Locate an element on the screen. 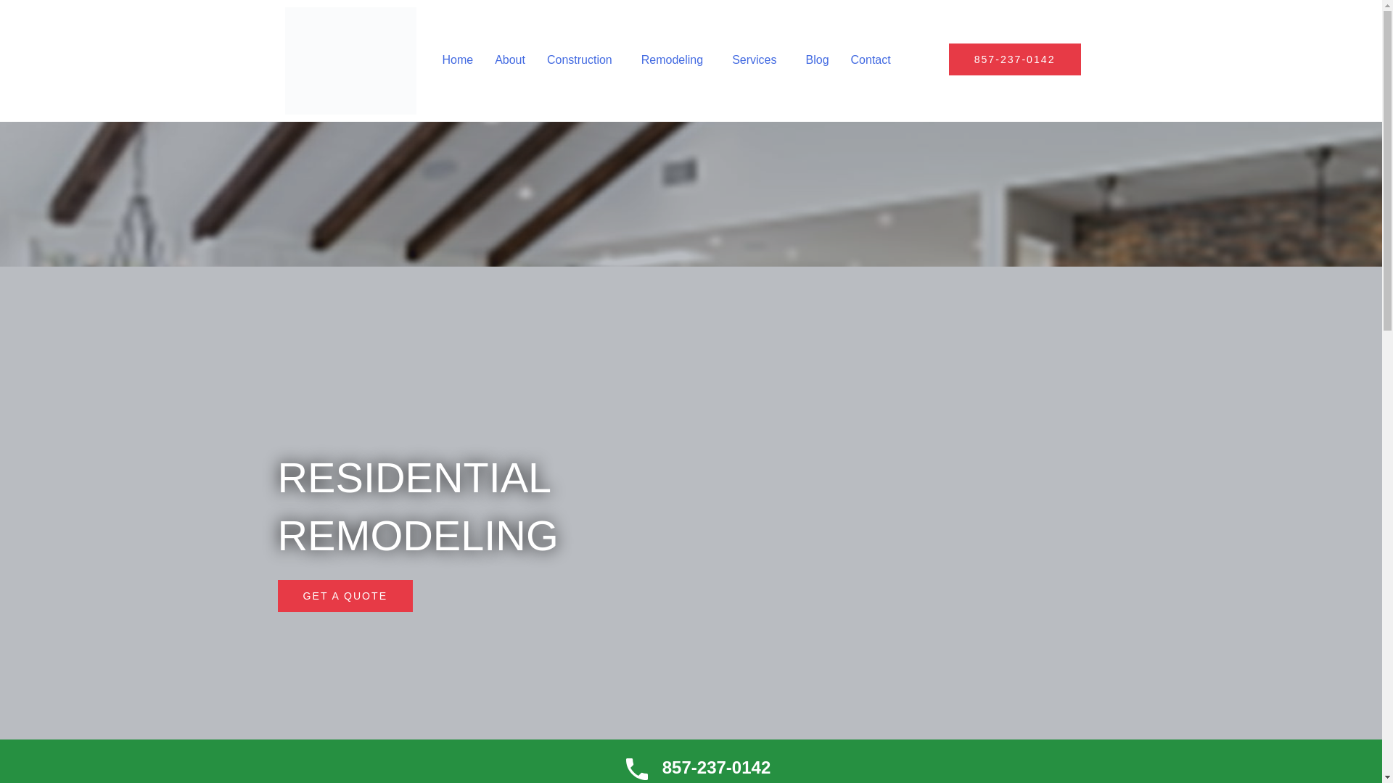 The image size is (1393, 783). About is located at coordinates (509, 59).